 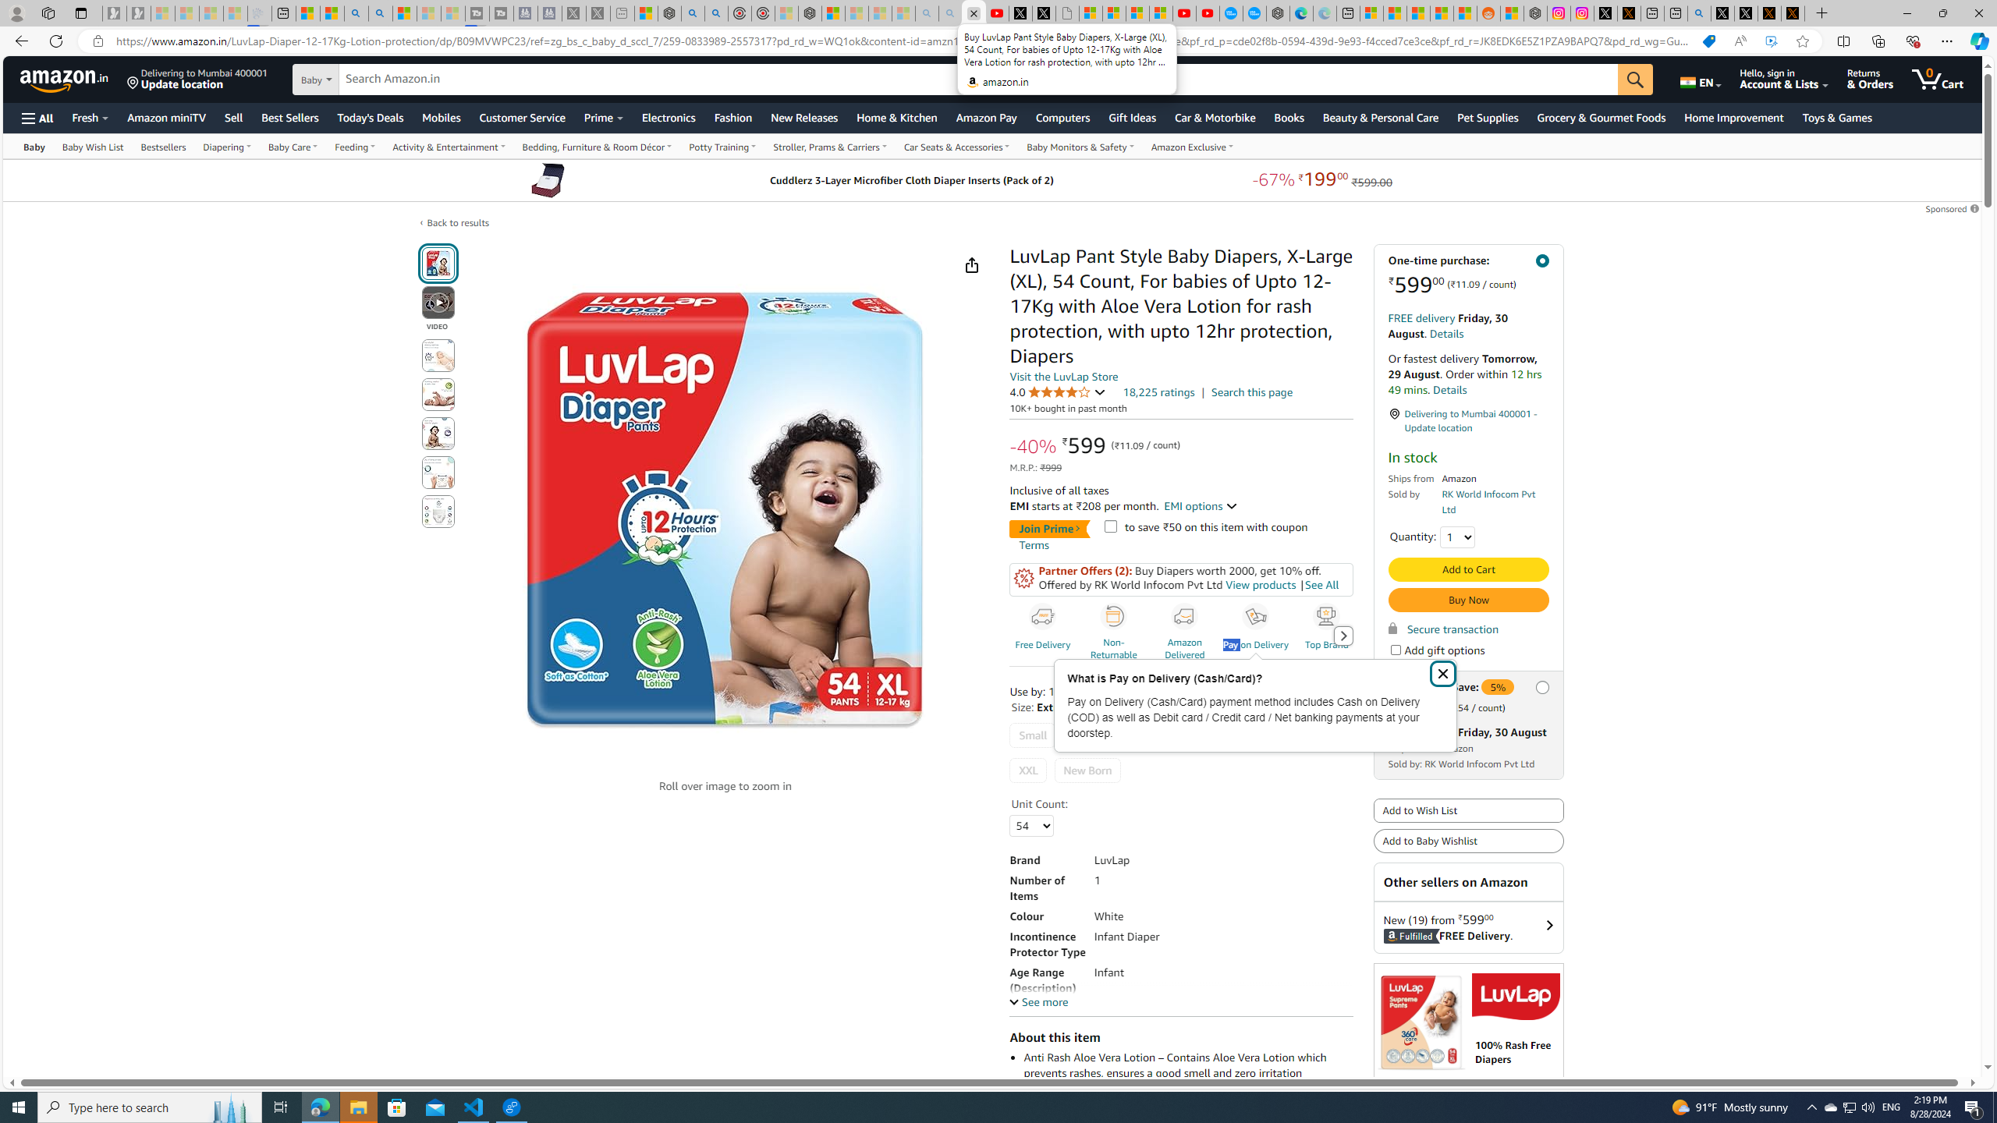 What do you see at coordinates (1371, 13) in the screenshot?
I see `Microsoft account | Microsoft Account Privacy Settings` at bounding box center [1371, 13].